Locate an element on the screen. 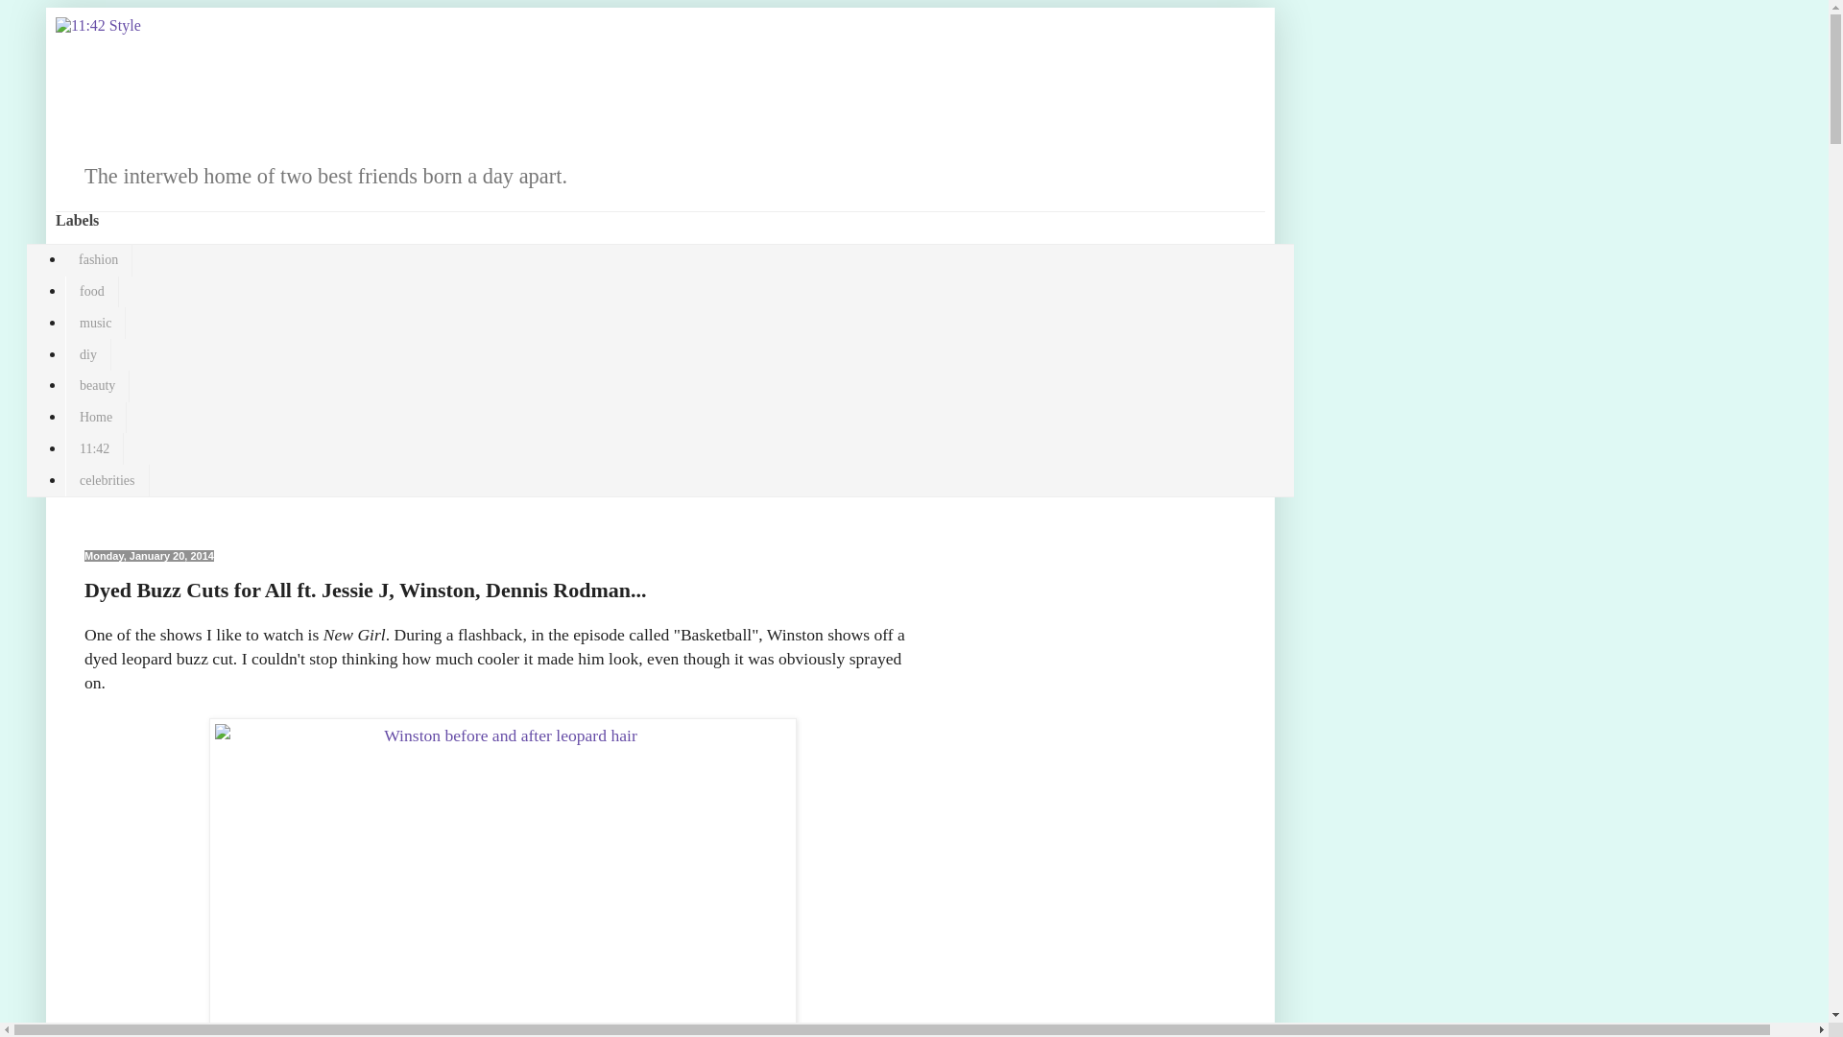 The height and width of the screenshot is (1037, 1843). beauty is located at coordinates (98, 386).